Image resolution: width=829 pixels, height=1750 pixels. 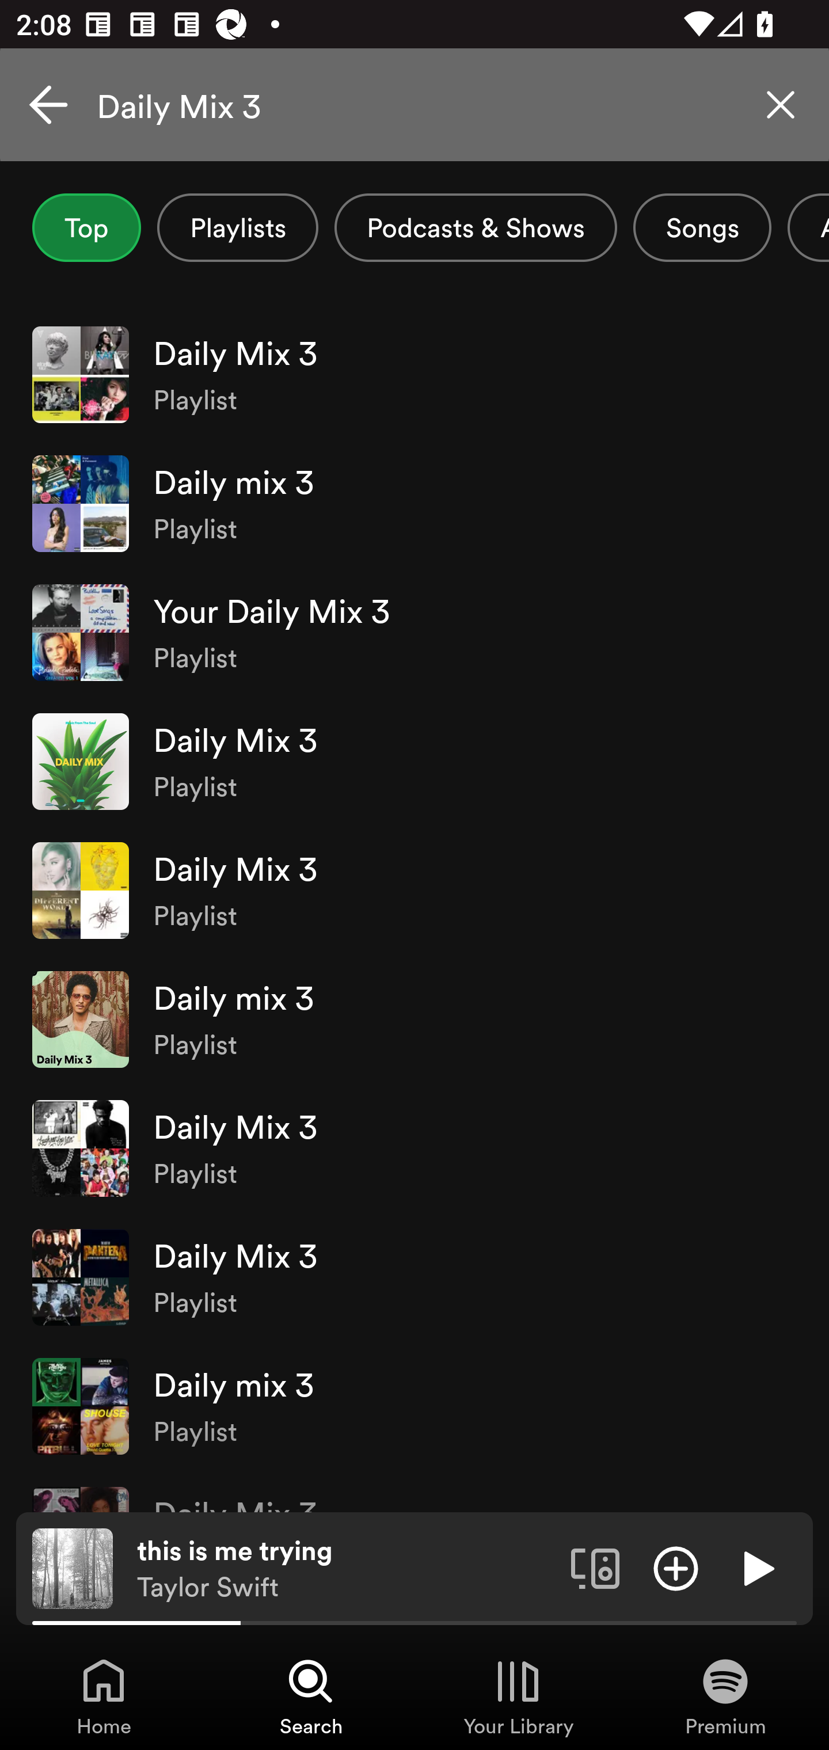 What do you see at coordinates (414, 1406) in the screenshot?
I see `Daily mix 3 Playlist` at bounding box center [414, 1406].